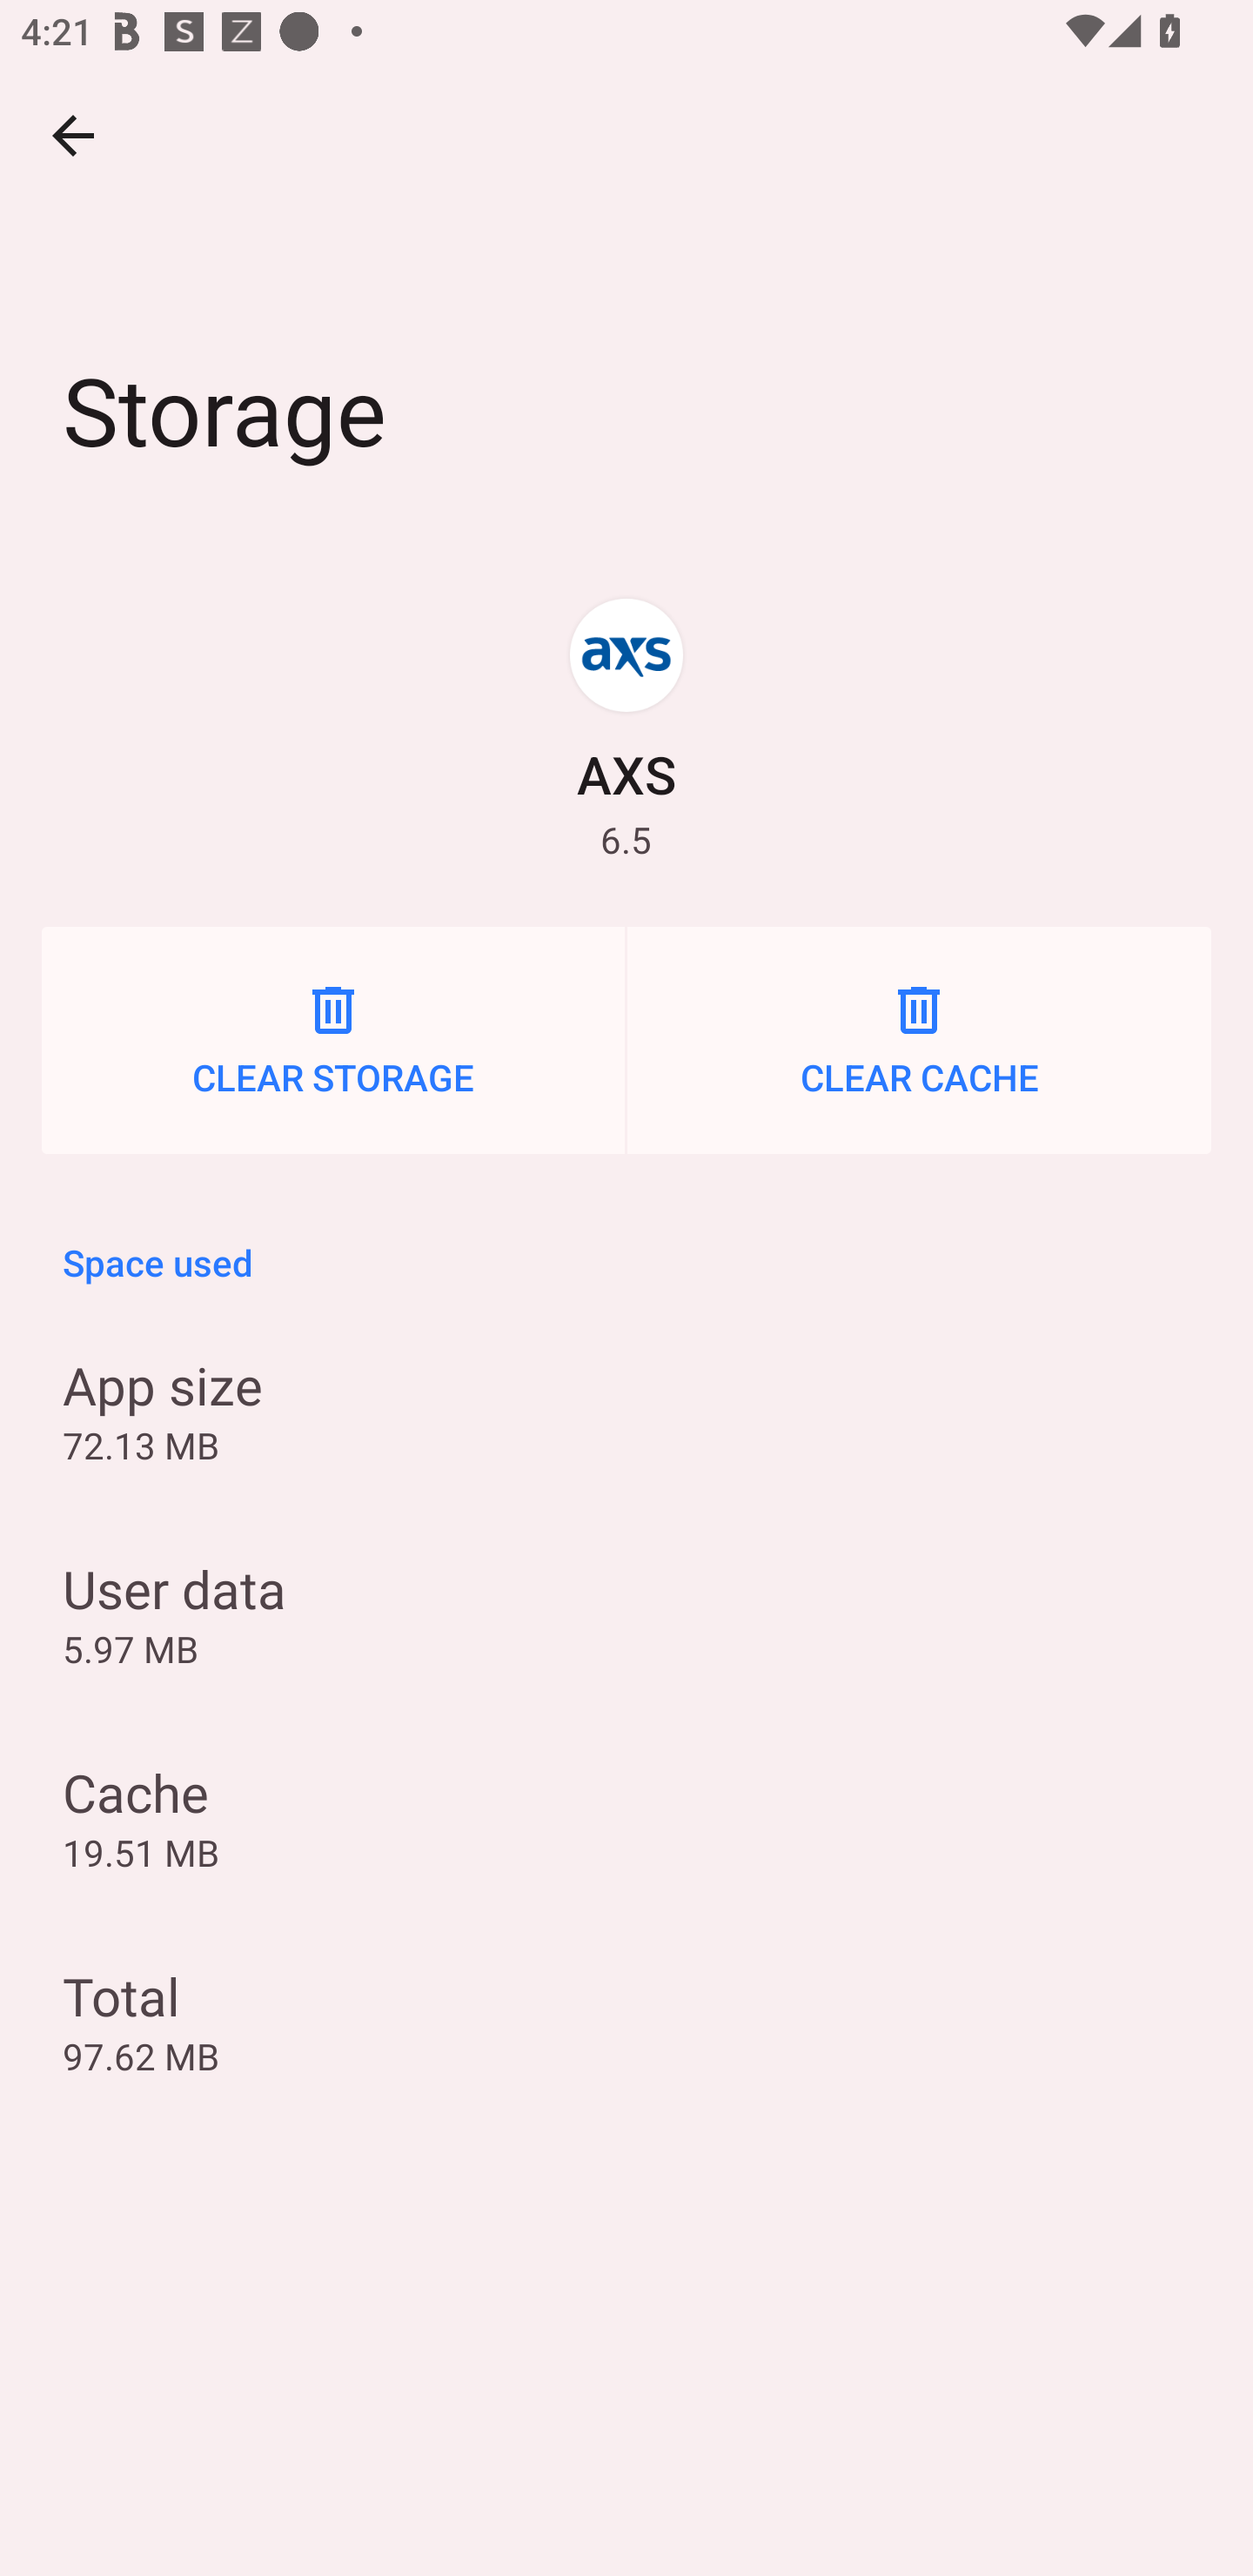 This screenshot has height=2576, width=1253. I want to click on CLEAR CACHE, so click(919, 1041).